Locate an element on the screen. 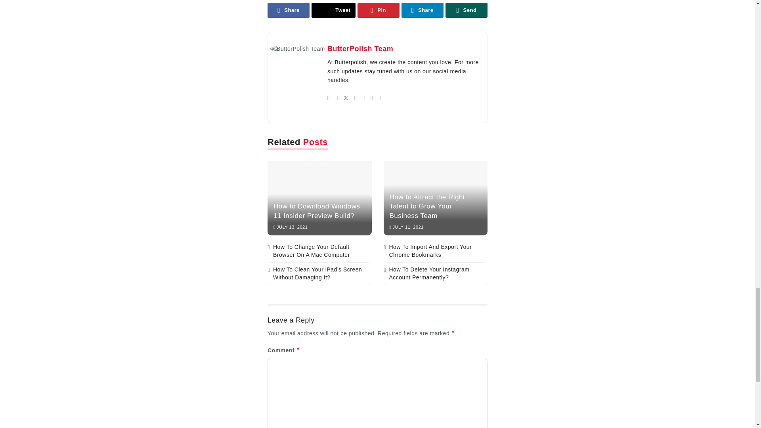  Share is located at coordinates (423, 10).